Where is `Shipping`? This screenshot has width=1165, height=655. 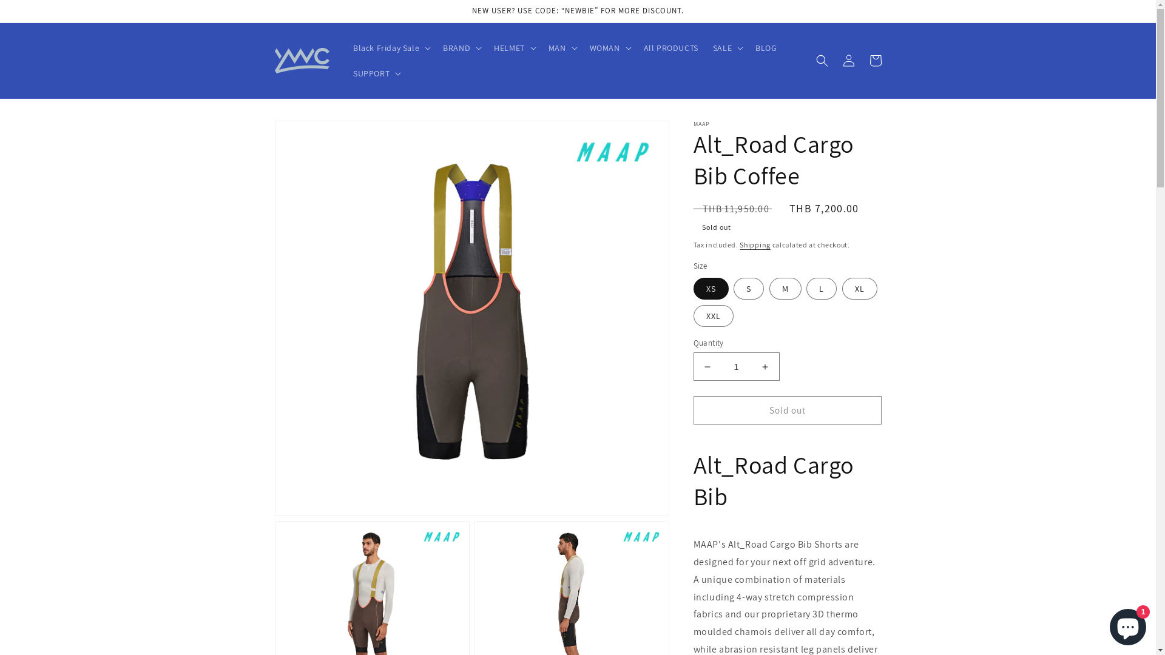 Shipping is located at coordinates (755, 245).